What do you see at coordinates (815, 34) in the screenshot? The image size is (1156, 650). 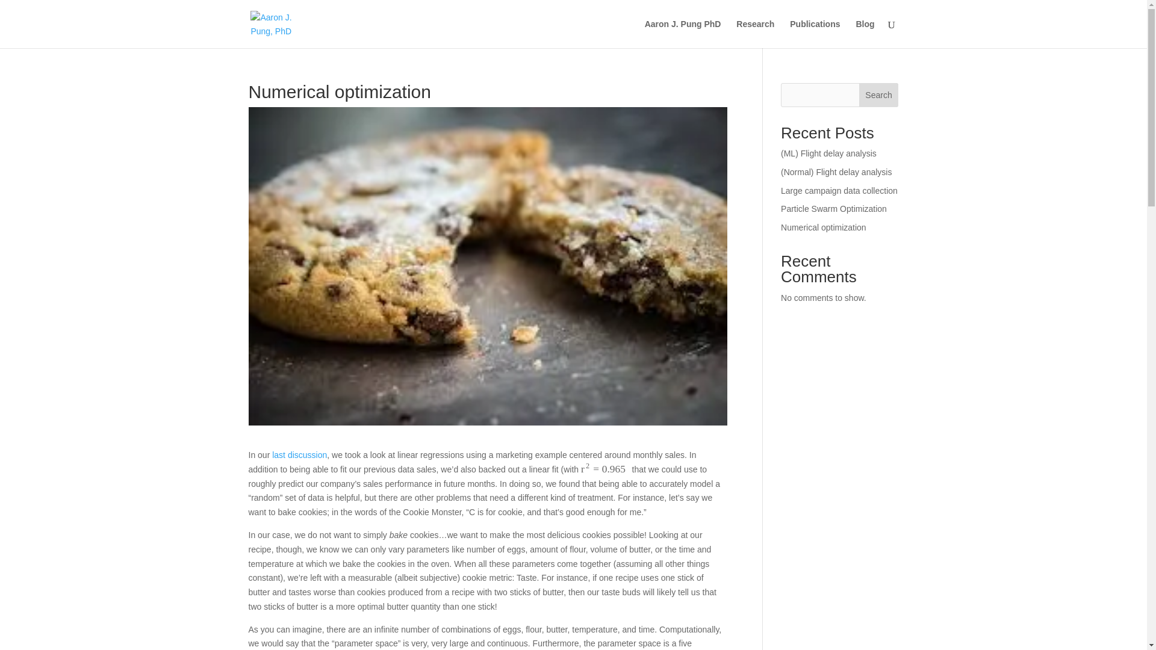 I see `Publications` at bounding box center [815, 34].